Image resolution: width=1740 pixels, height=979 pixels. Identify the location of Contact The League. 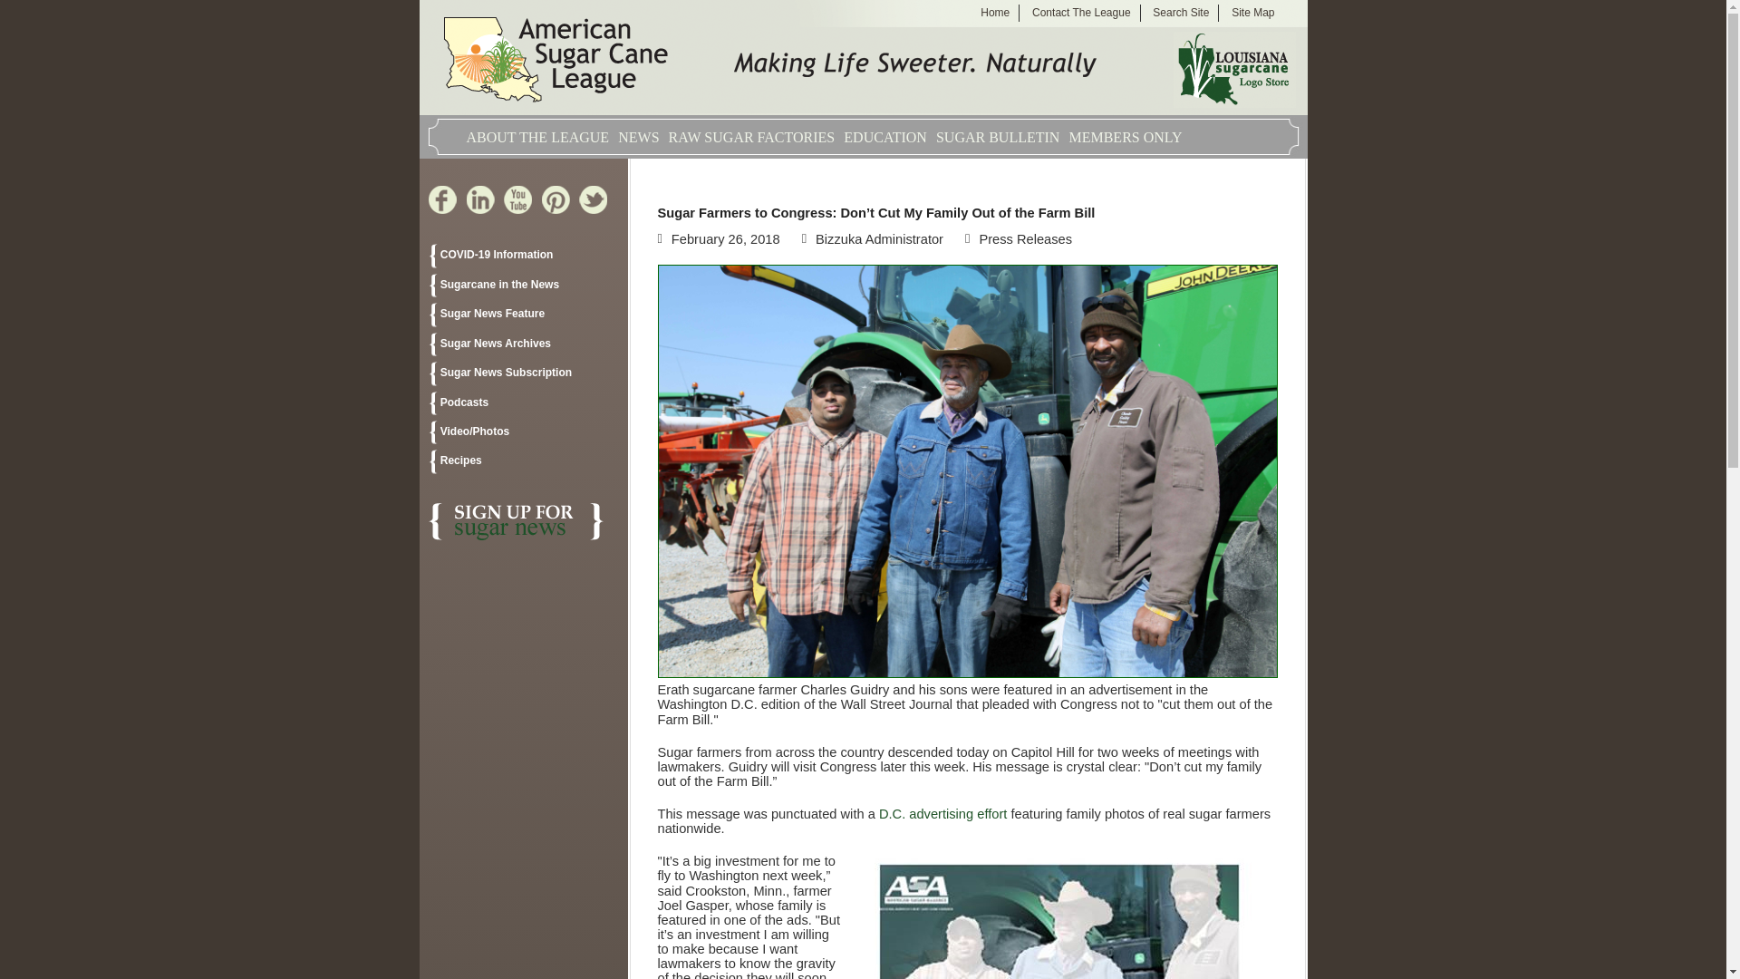
(1081, 13).